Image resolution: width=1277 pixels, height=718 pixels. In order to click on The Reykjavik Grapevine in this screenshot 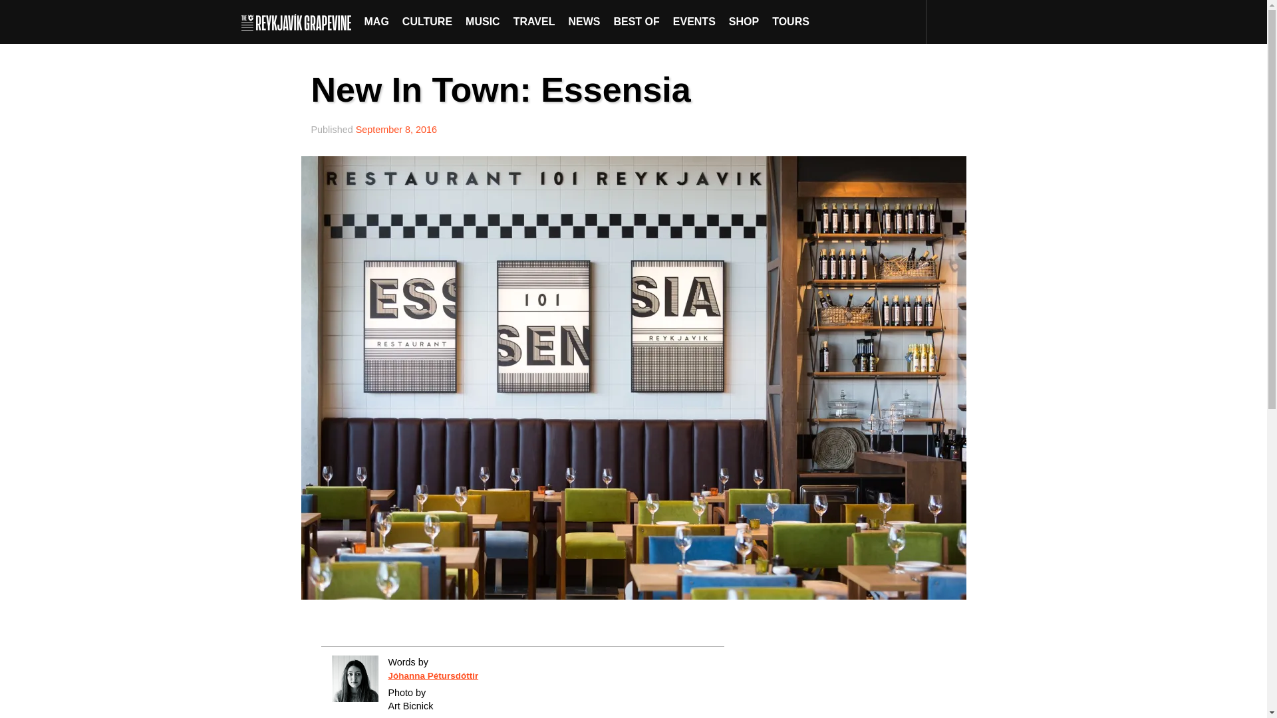, I will do `click(299, 21)`.